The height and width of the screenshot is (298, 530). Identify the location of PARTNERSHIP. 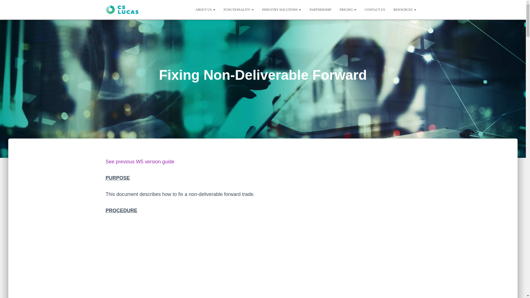
(320, 9).